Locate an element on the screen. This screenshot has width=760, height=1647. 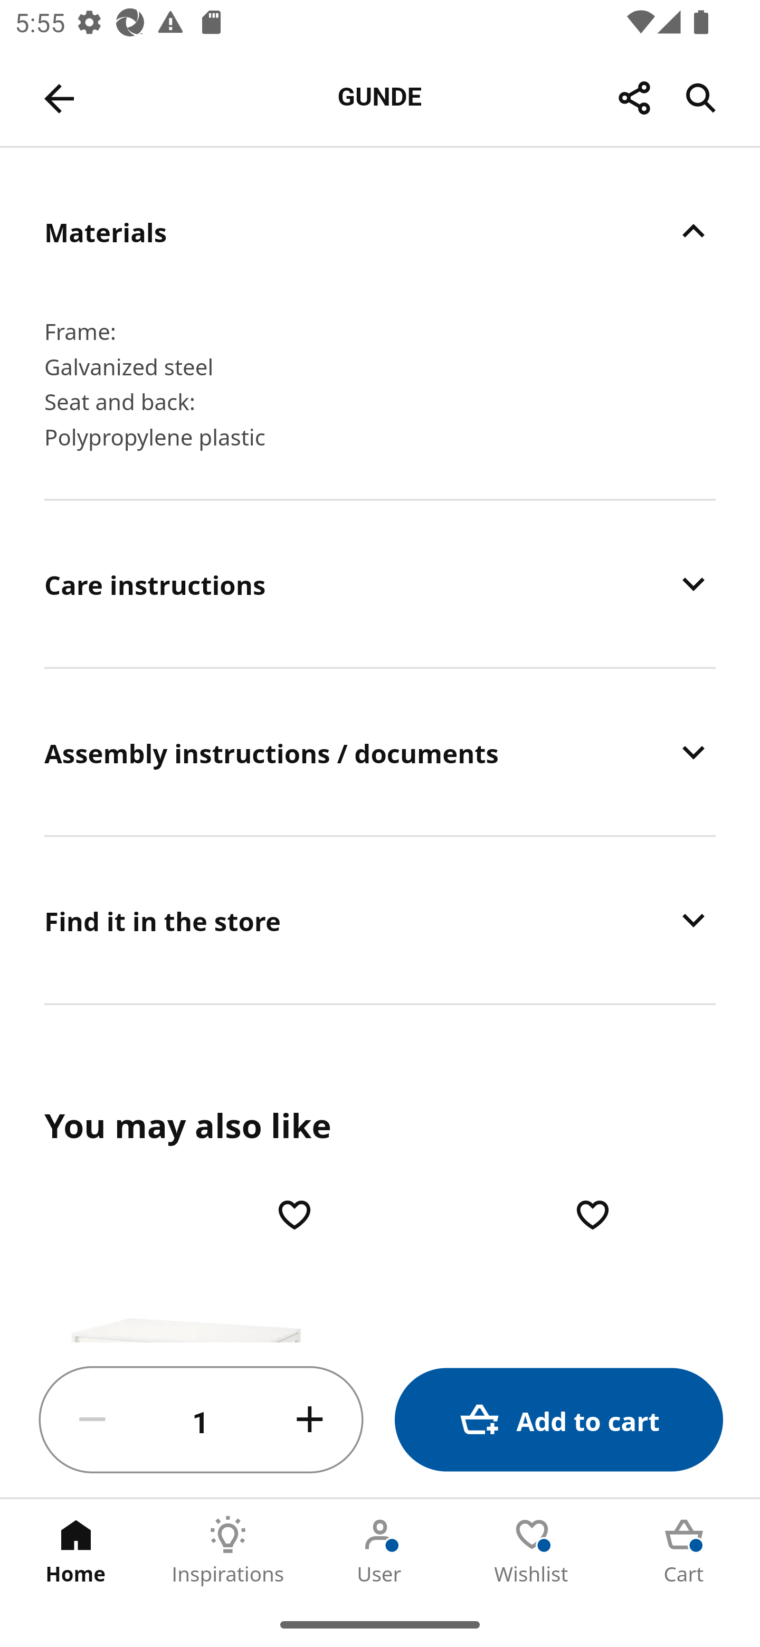
Add to cart is located at coordinates (558, 1420).